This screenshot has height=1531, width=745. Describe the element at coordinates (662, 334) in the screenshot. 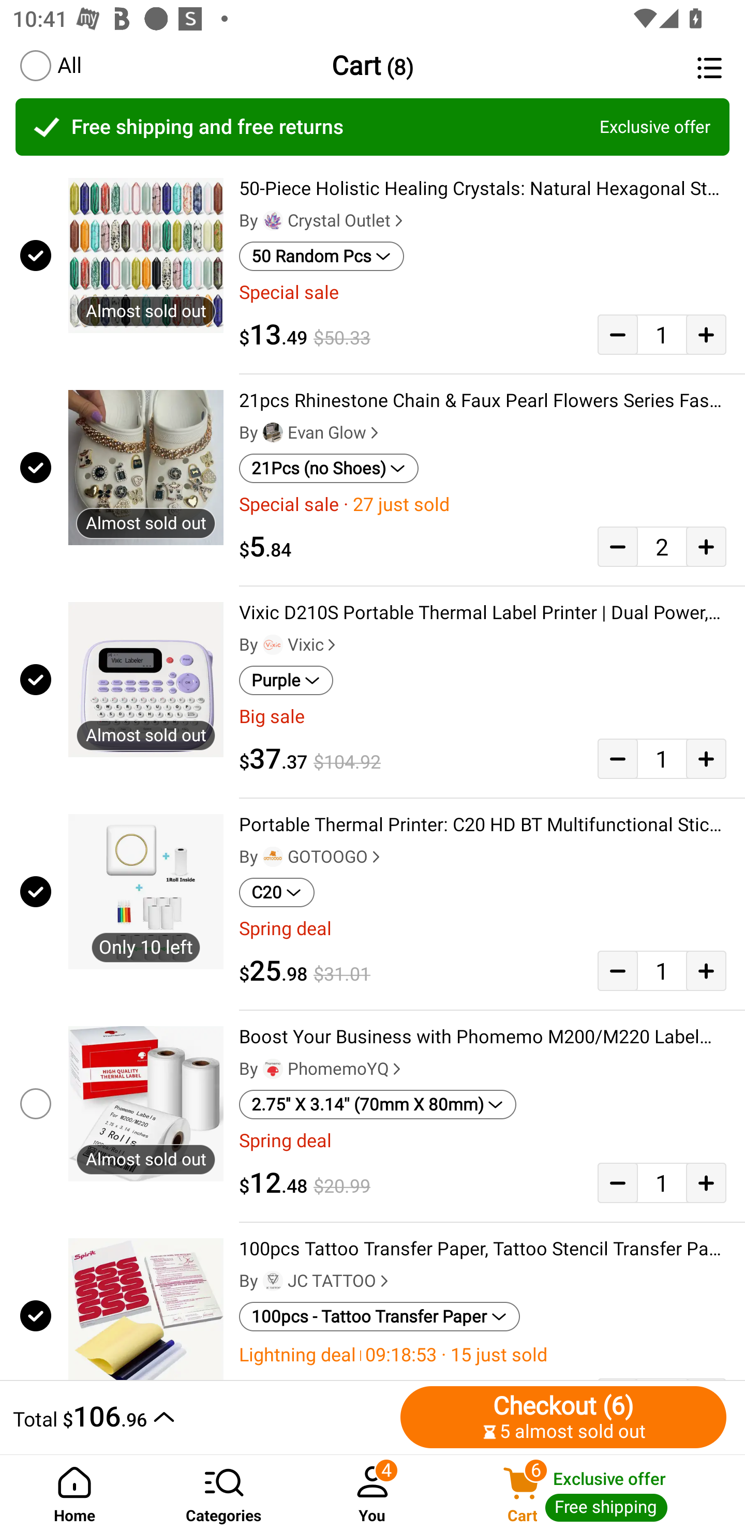

I see `1` at that location.